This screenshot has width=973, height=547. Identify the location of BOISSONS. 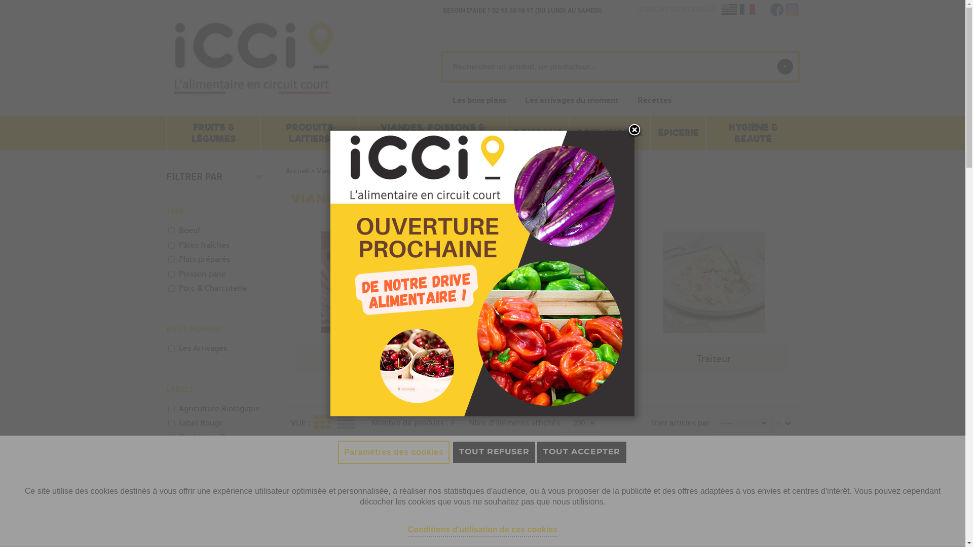
(538, 134).